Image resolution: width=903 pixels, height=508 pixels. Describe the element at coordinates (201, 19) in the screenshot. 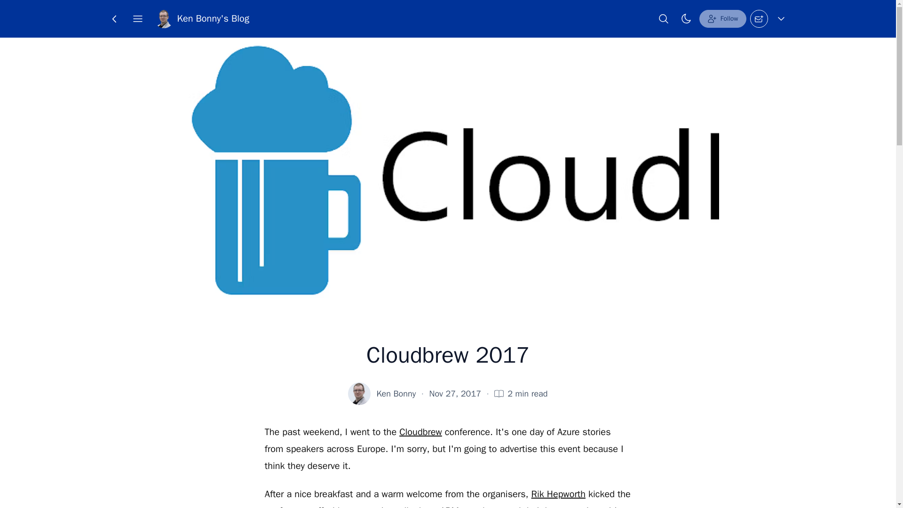

I see `Ken Bonny's Blog` at that location.